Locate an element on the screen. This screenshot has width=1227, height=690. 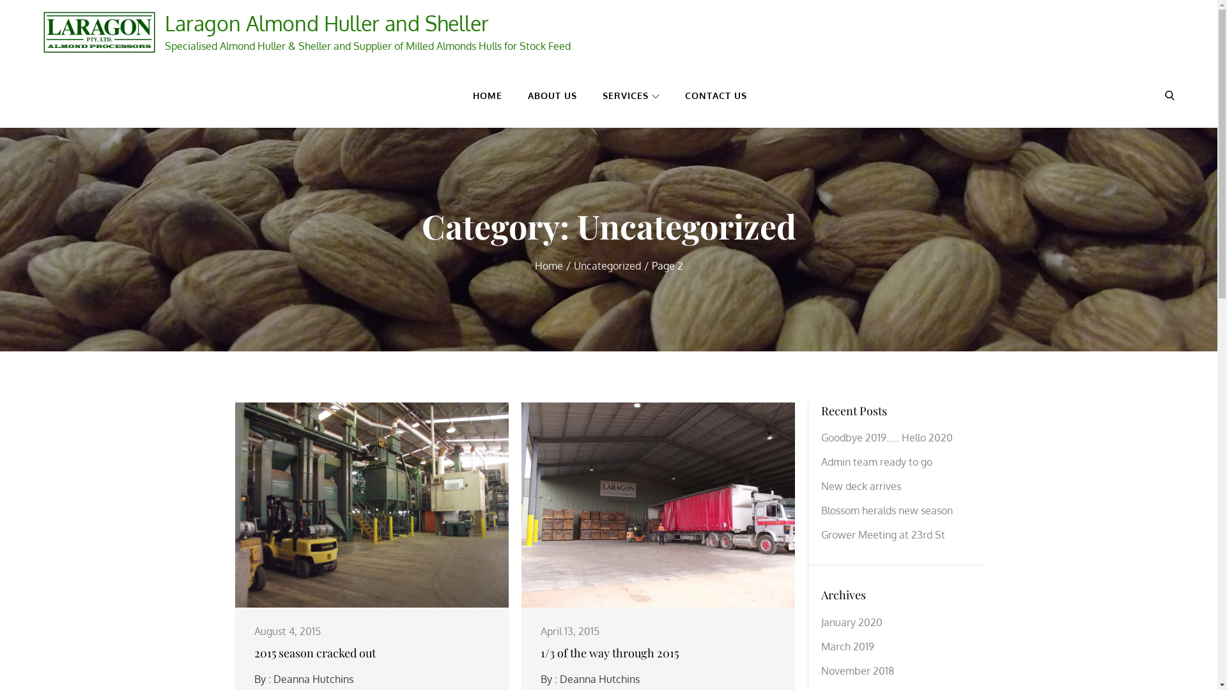
CONTACT US is located at coordinates (716, 96).